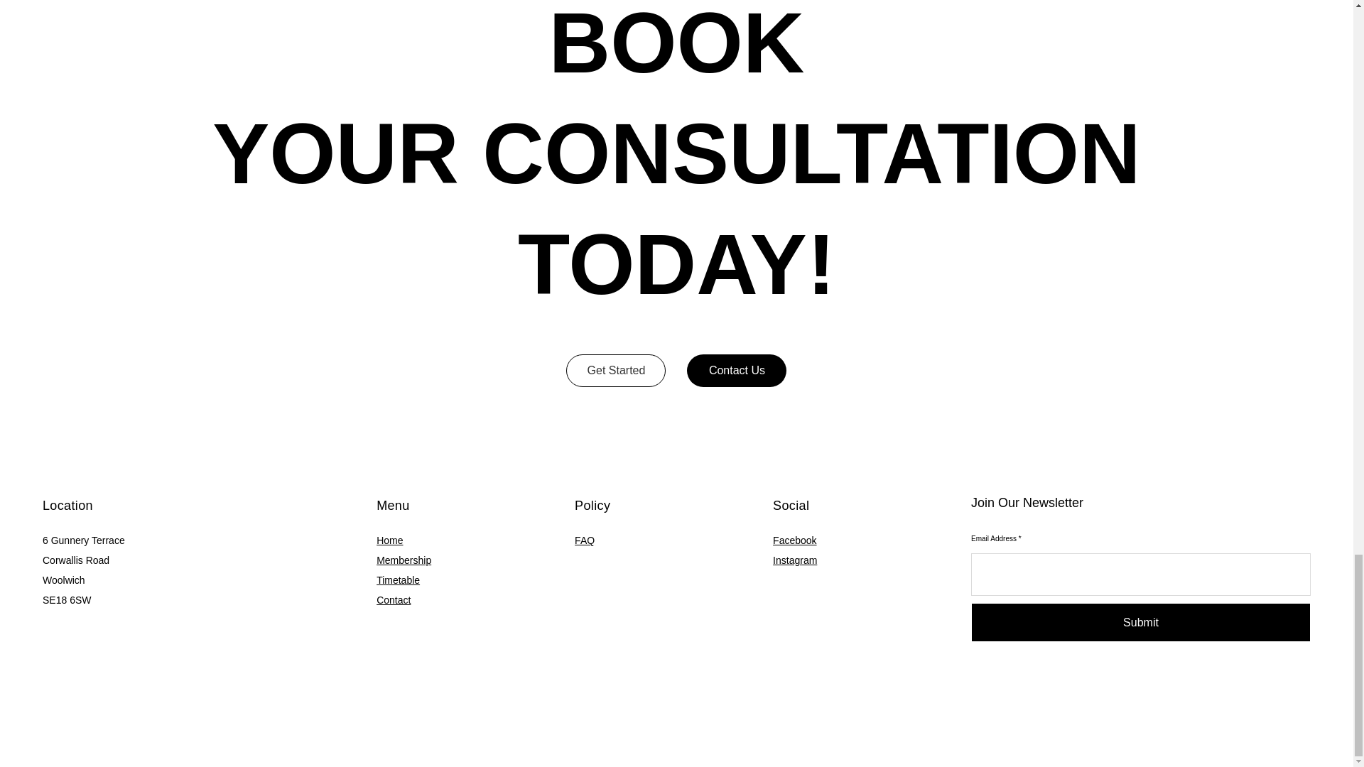 The width and height of the screenshot is (1364, 767). What do you see at coordinates (389, 540) in the screenshot?
I see `Home` at bounding box center [389, 540].